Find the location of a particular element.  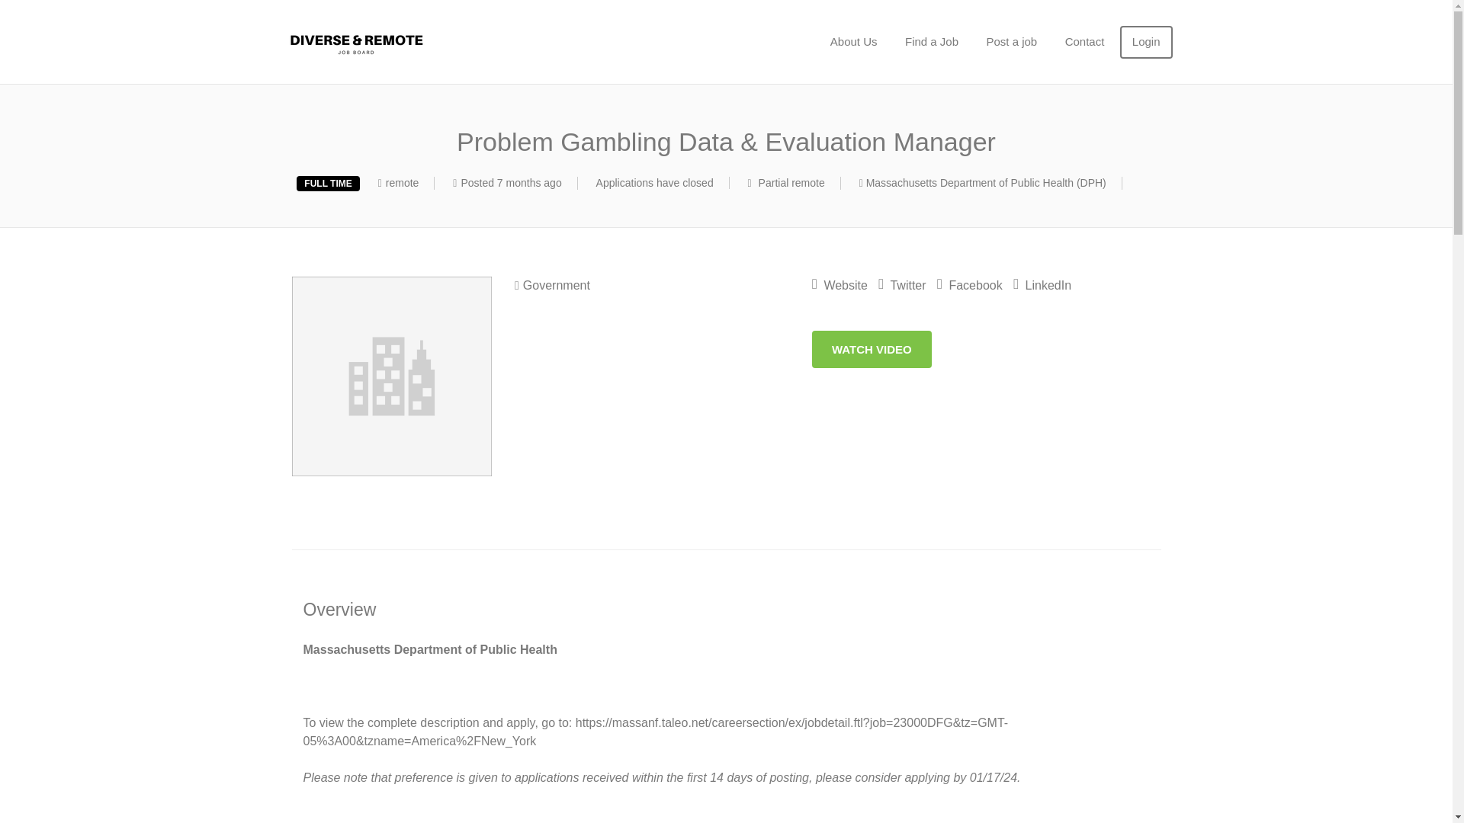

Government is located at coordinates (552, 285).